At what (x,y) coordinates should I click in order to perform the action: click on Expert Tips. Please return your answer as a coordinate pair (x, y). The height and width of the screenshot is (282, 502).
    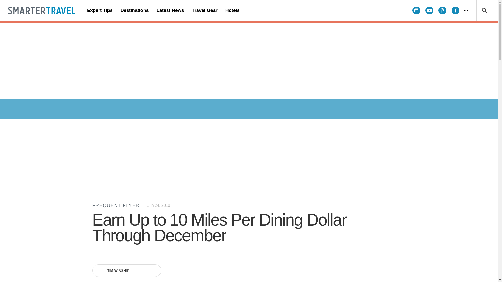
    Looking at the image, I should click on (100, 10).